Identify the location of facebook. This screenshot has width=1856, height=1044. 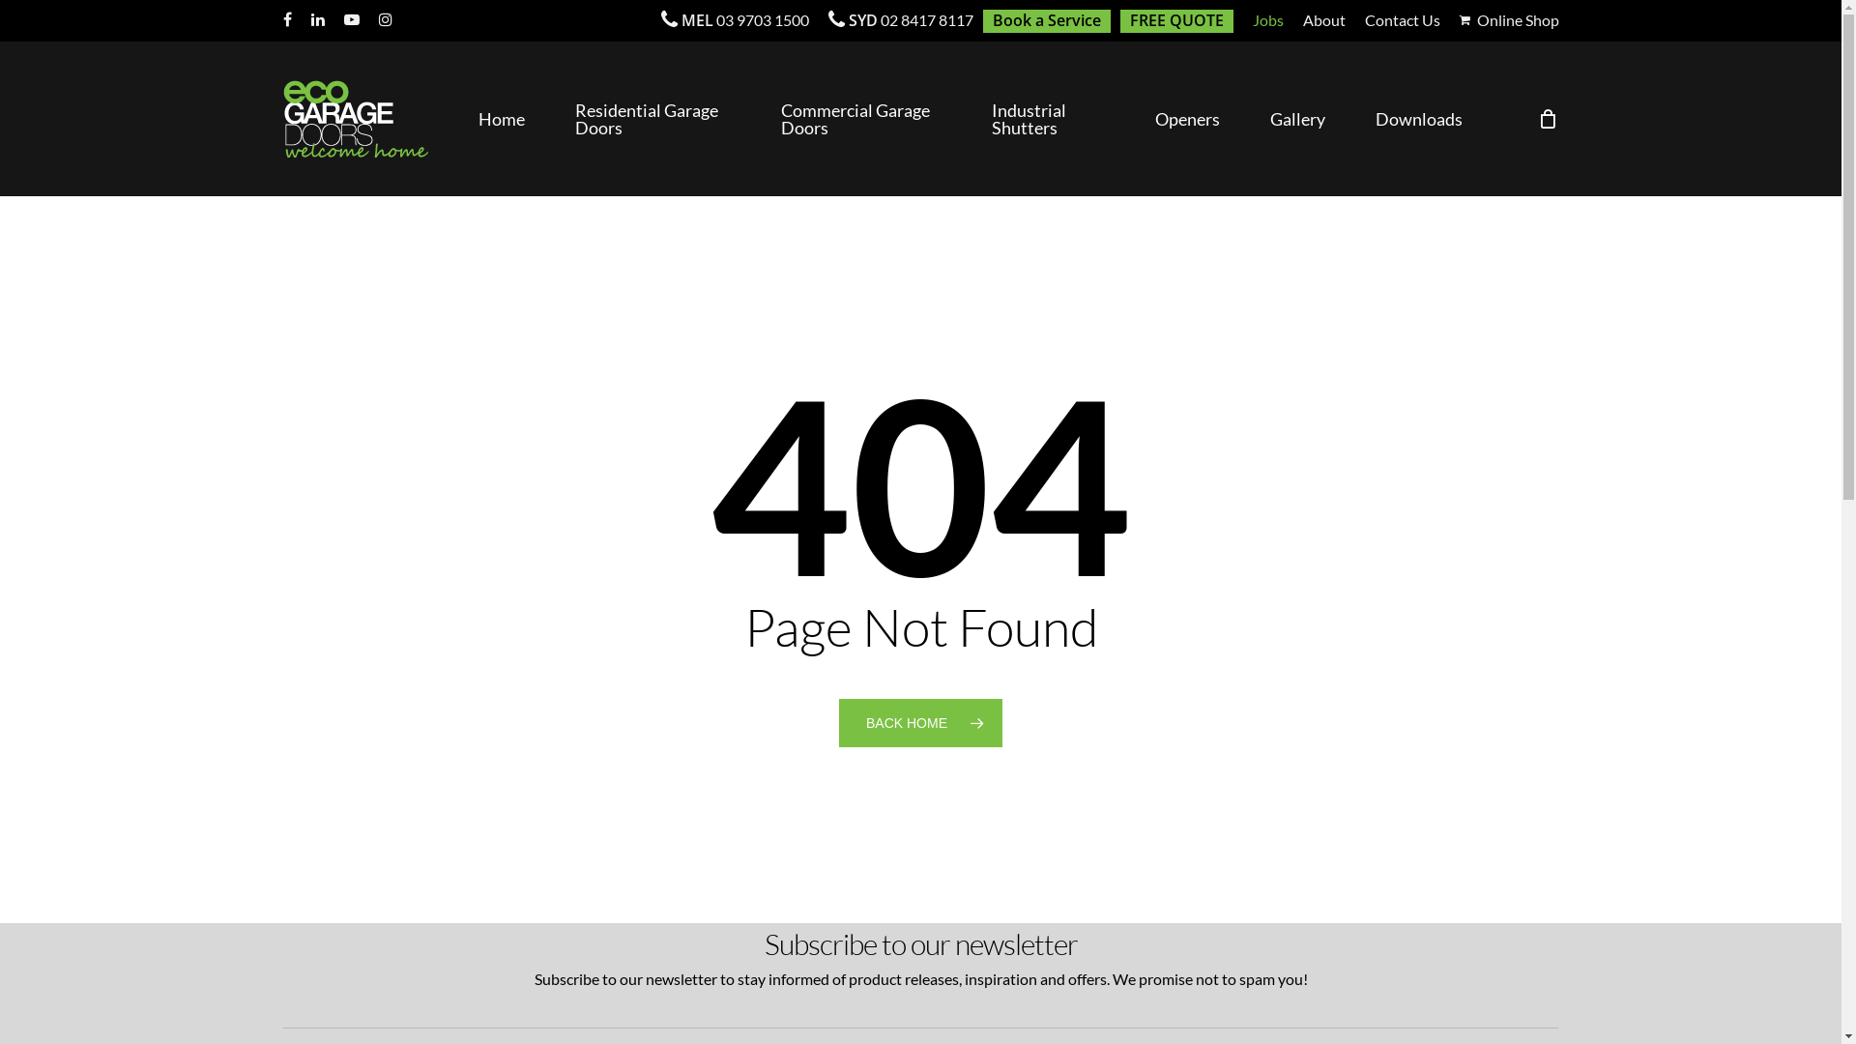
(286, 20).